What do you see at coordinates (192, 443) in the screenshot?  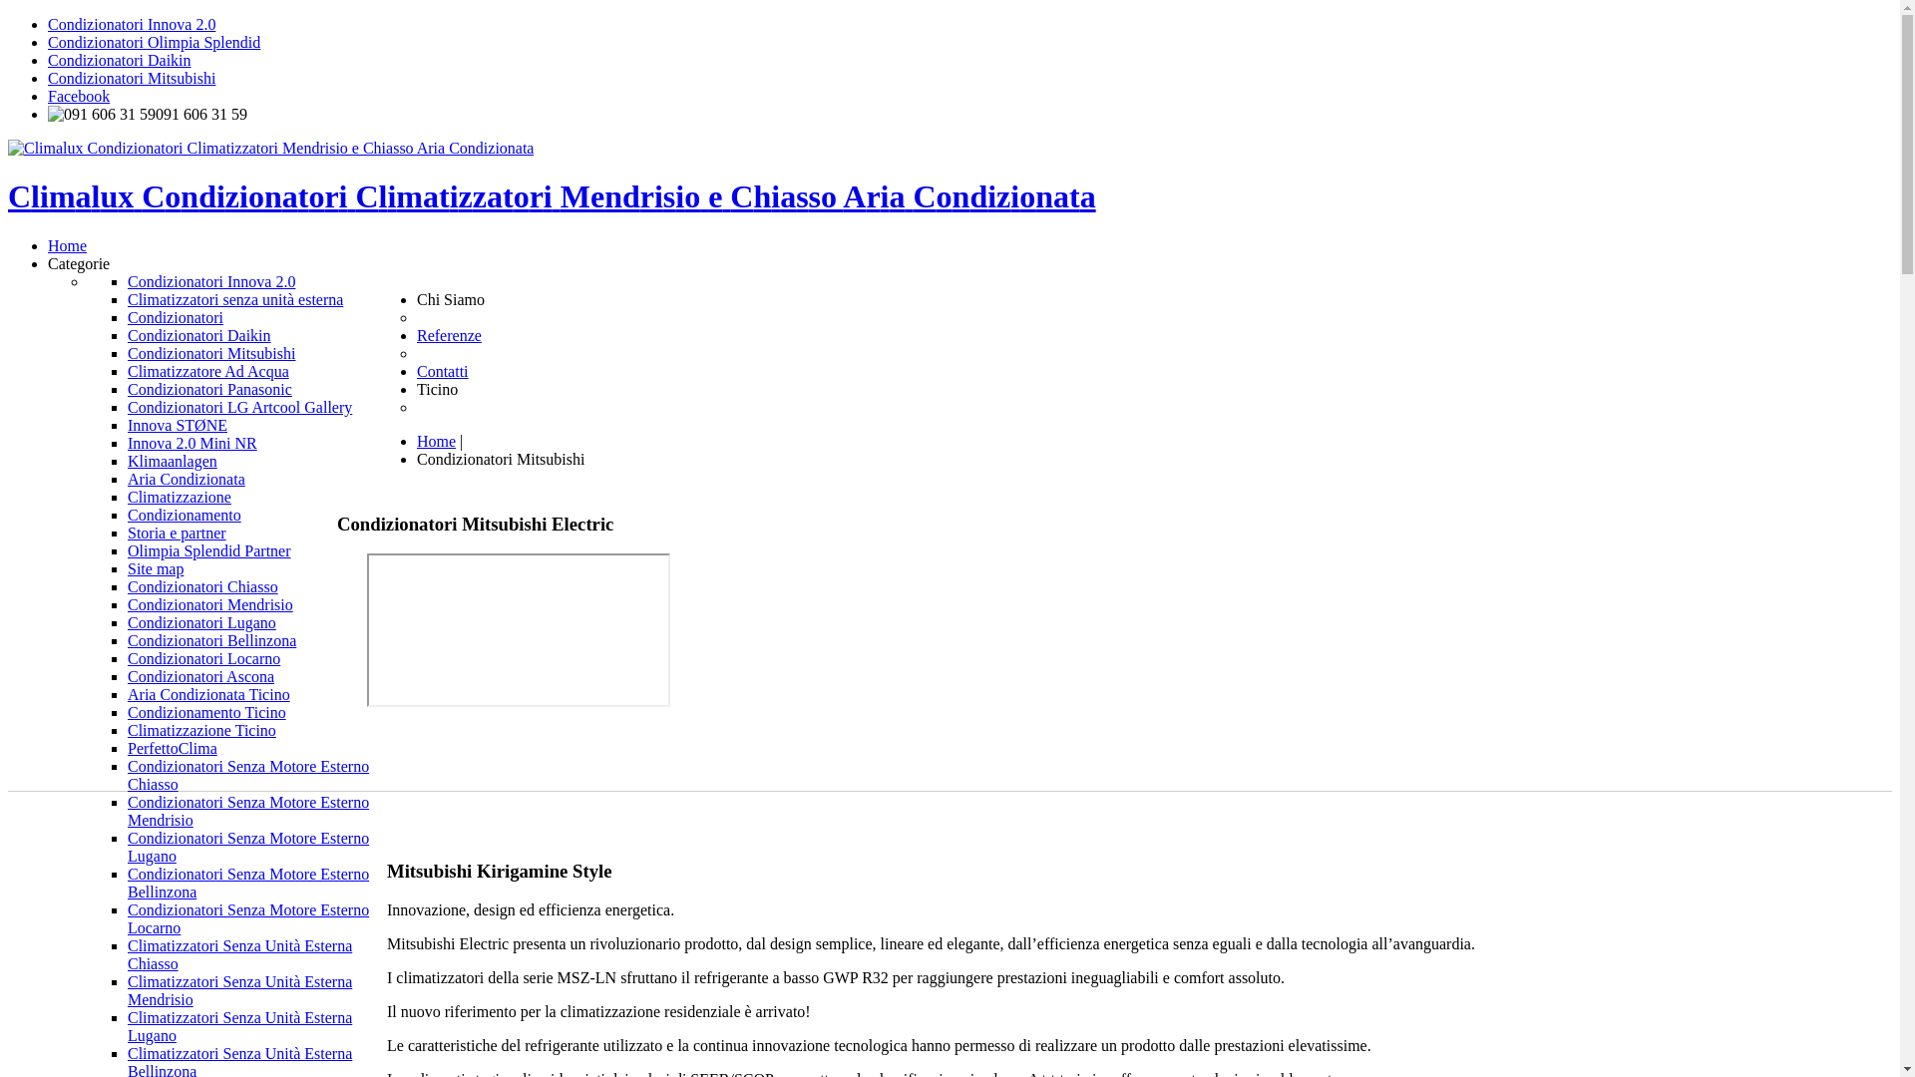 I see `Innova 2.0 Mini NR` at bounding box center [192, 443].